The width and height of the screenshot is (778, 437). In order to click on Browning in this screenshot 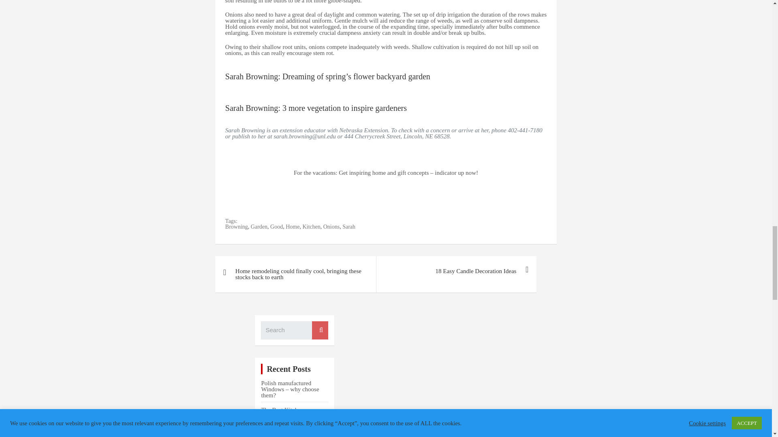, I will do `click(237, 227)`.